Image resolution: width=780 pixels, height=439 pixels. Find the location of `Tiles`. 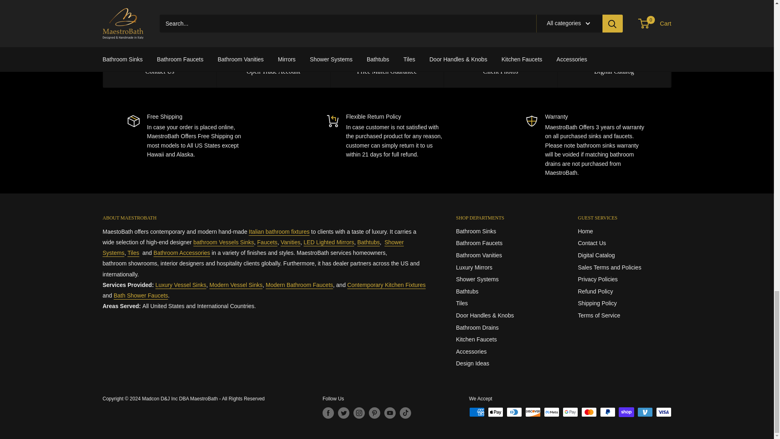

Tiles is located at coordinates (133, 253).